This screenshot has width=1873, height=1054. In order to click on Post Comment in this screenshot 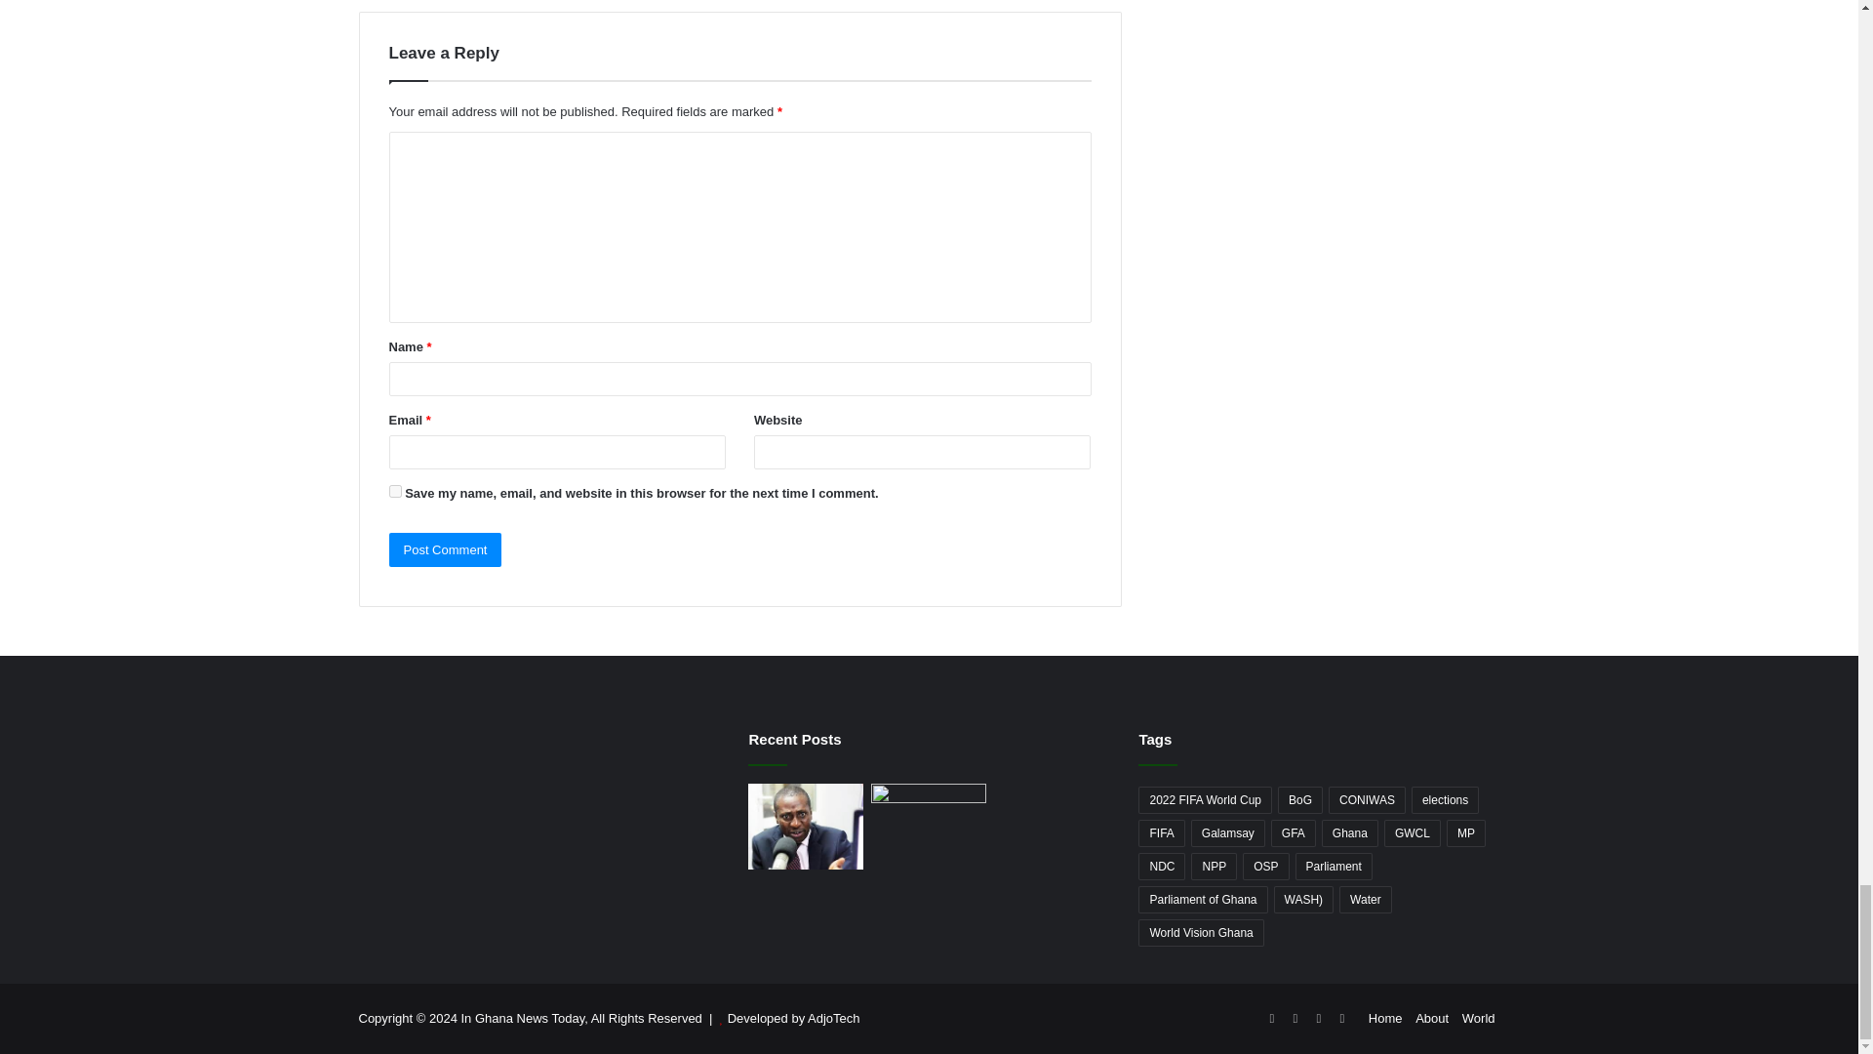, I will do `click(445, 550)`.